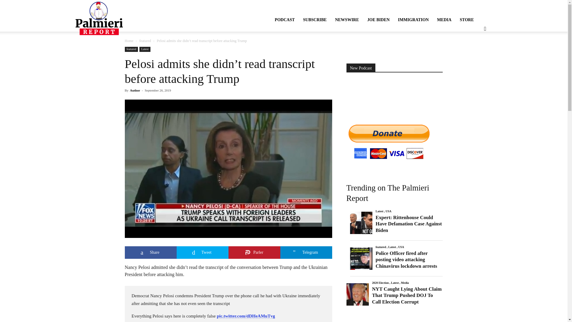 The height and width of the screenshot is (322, 572). Describe the element at coordinates (150, 253) in the screenshot. I see `Share` at that location.